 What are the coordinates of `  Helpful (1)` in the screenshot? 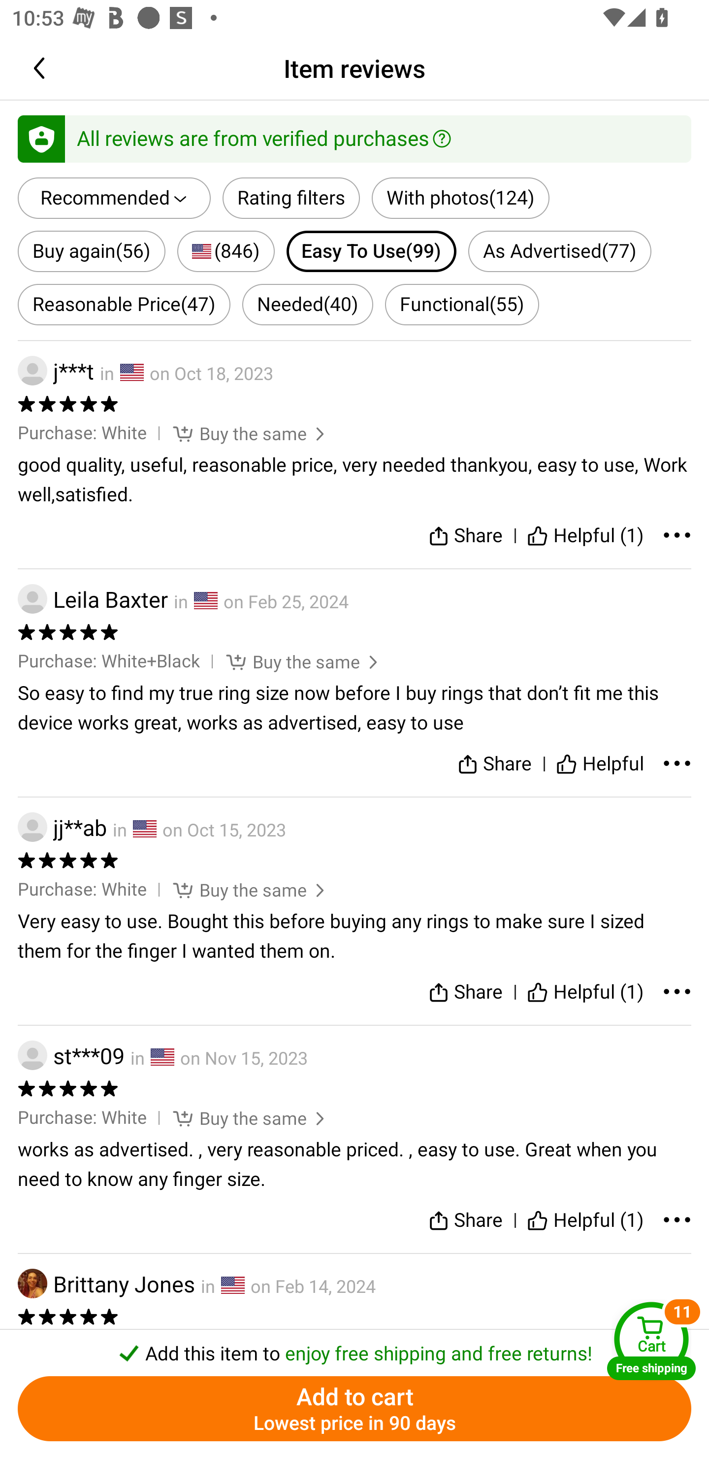 It's located at (585, 536).